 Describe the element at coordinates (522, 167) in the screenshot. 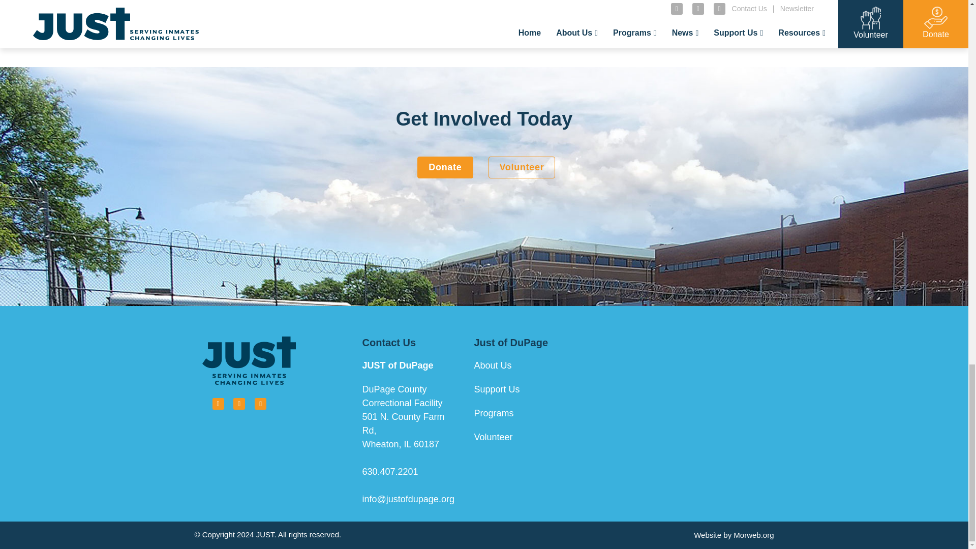

I see `Volunteer` at that location.